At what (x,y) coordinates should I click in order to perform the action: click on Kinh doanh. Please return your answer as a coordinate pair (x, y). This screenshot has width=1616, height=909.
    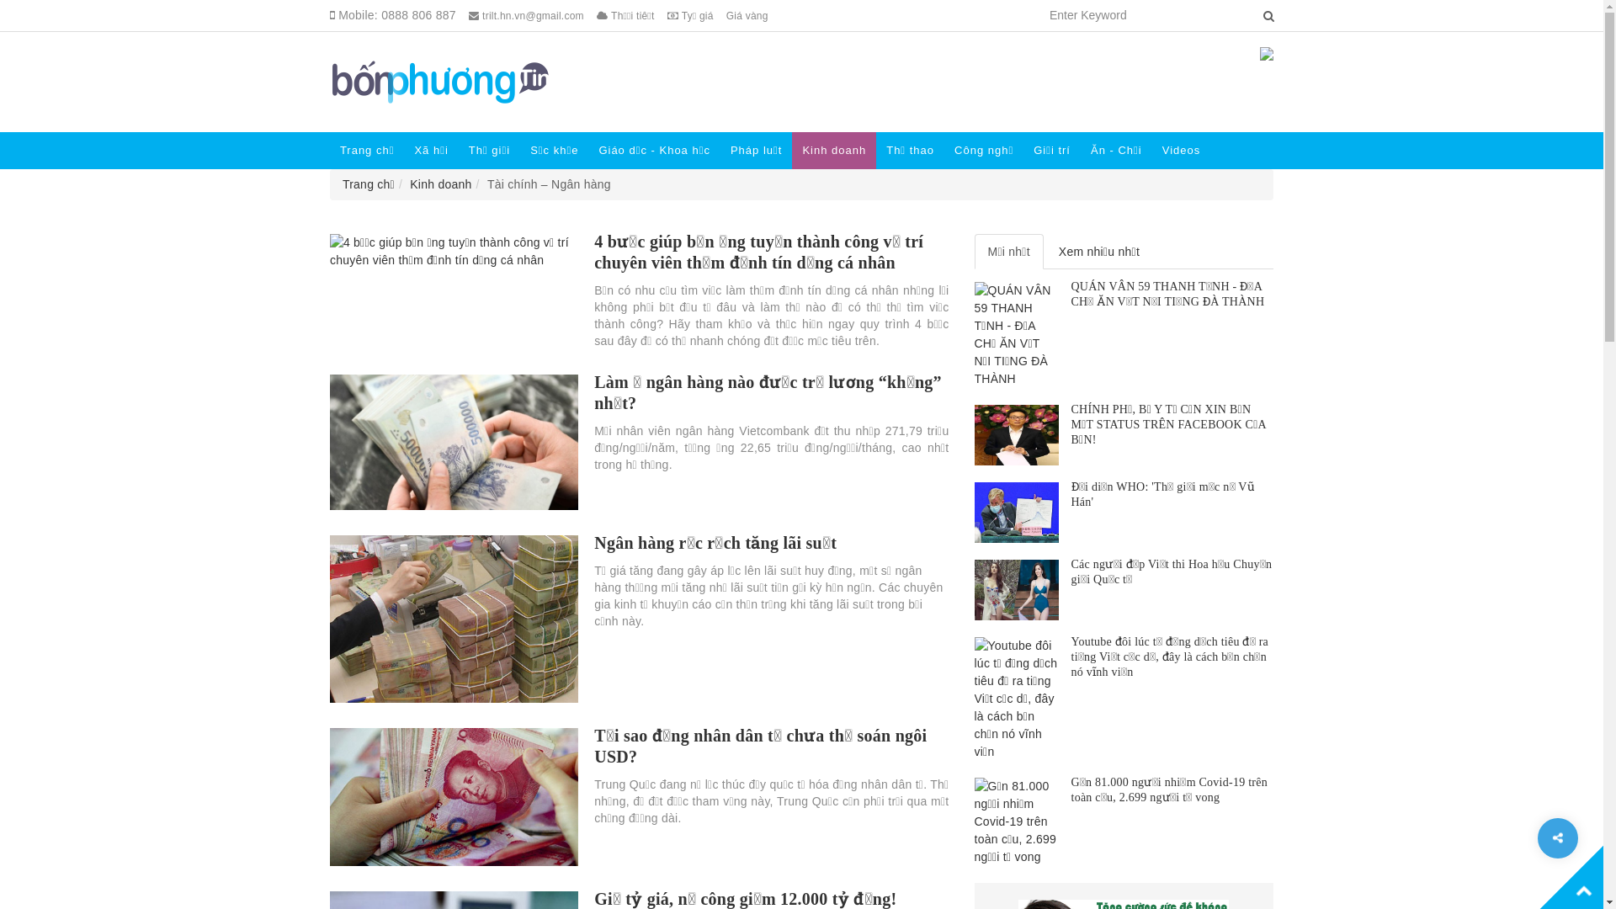
    Looking at the image, I should click on (834, 151).